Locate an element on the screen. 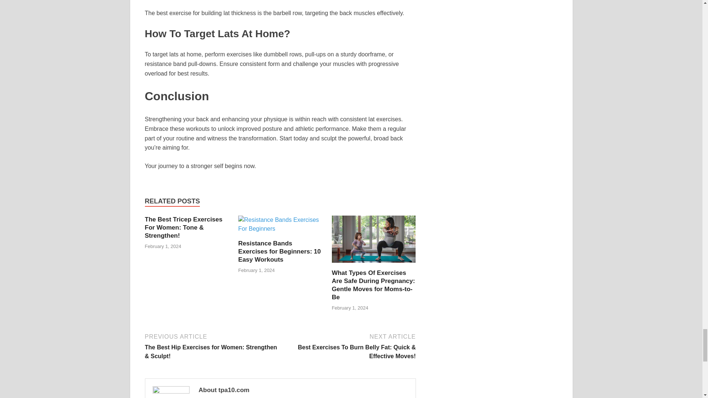  Resistance Bands Exercises for Beginners: 10 Easy Workouts is located at coordinates (279, 251).